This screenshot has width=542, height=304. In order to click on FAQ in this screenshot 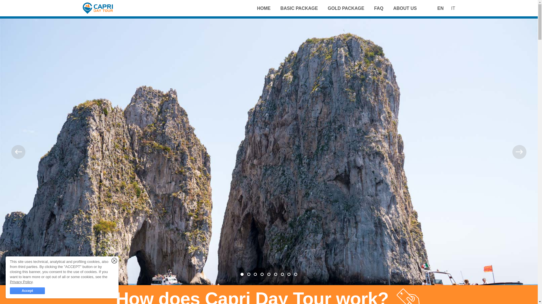, I will do `click(378, 10)`.